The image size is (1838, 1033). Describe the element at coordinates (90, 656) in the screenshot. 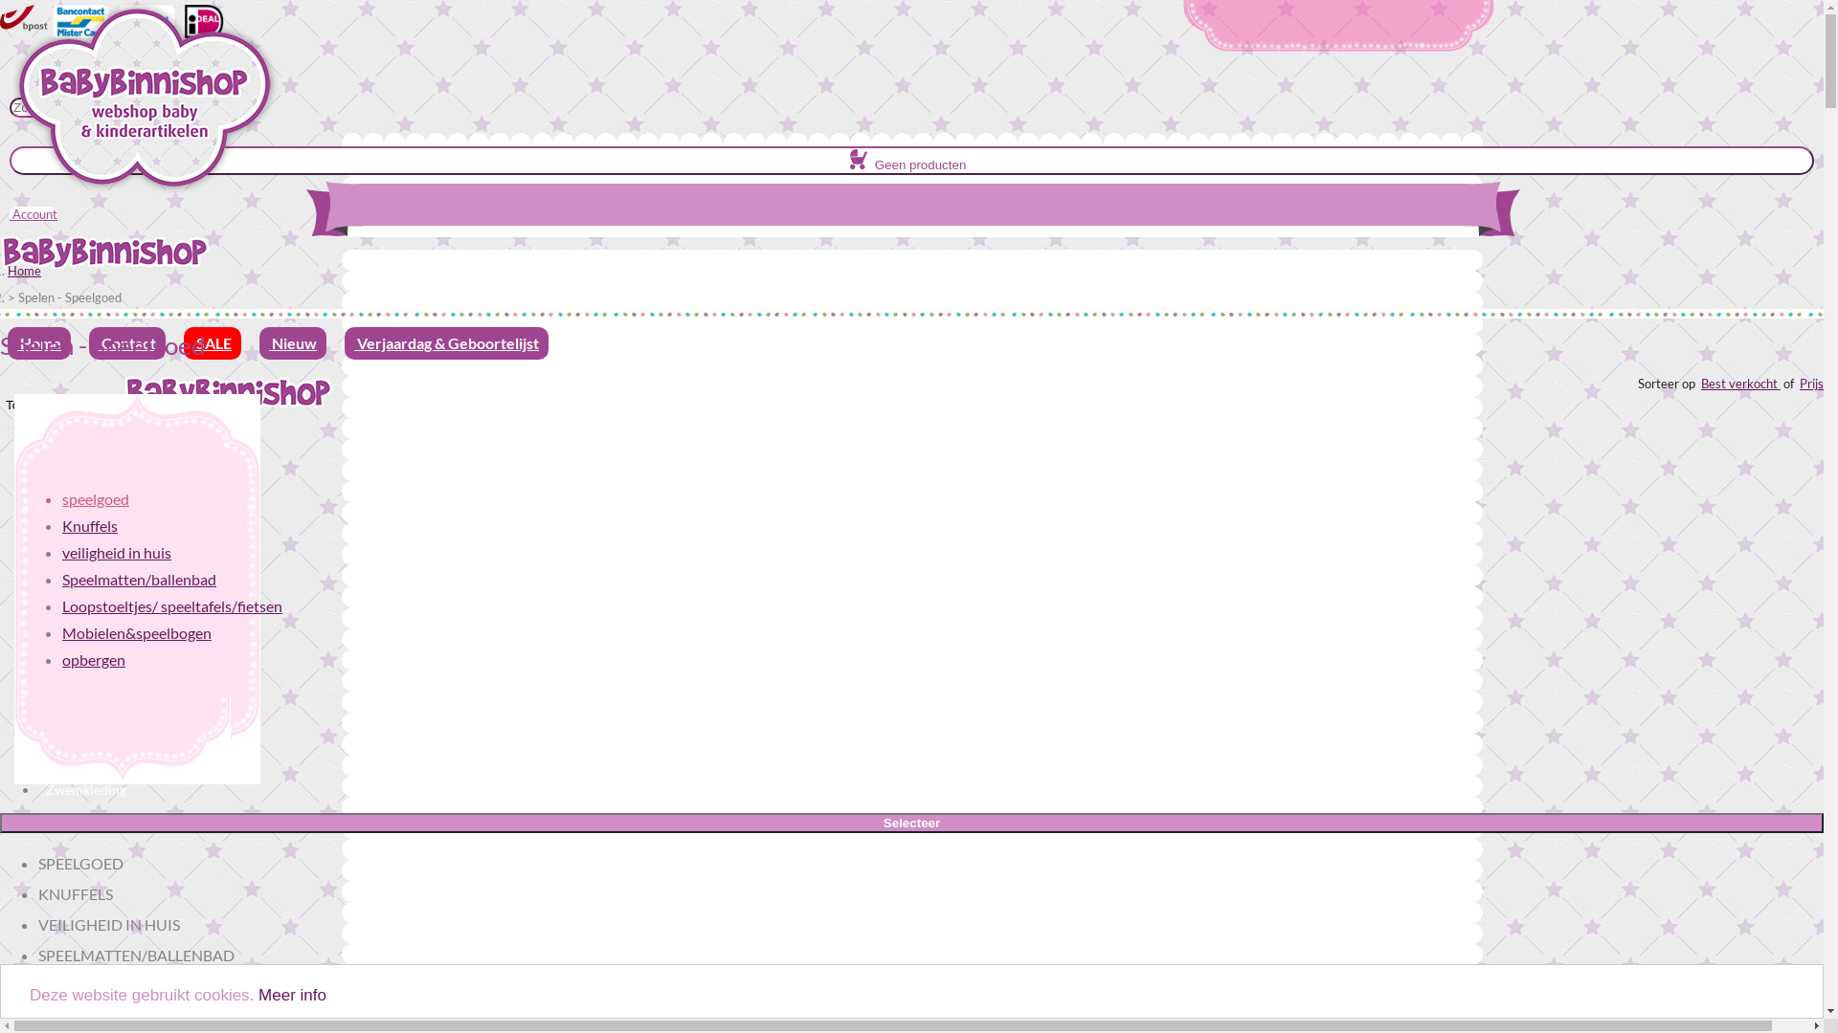

I see `Outlet-Kleding` at that location.